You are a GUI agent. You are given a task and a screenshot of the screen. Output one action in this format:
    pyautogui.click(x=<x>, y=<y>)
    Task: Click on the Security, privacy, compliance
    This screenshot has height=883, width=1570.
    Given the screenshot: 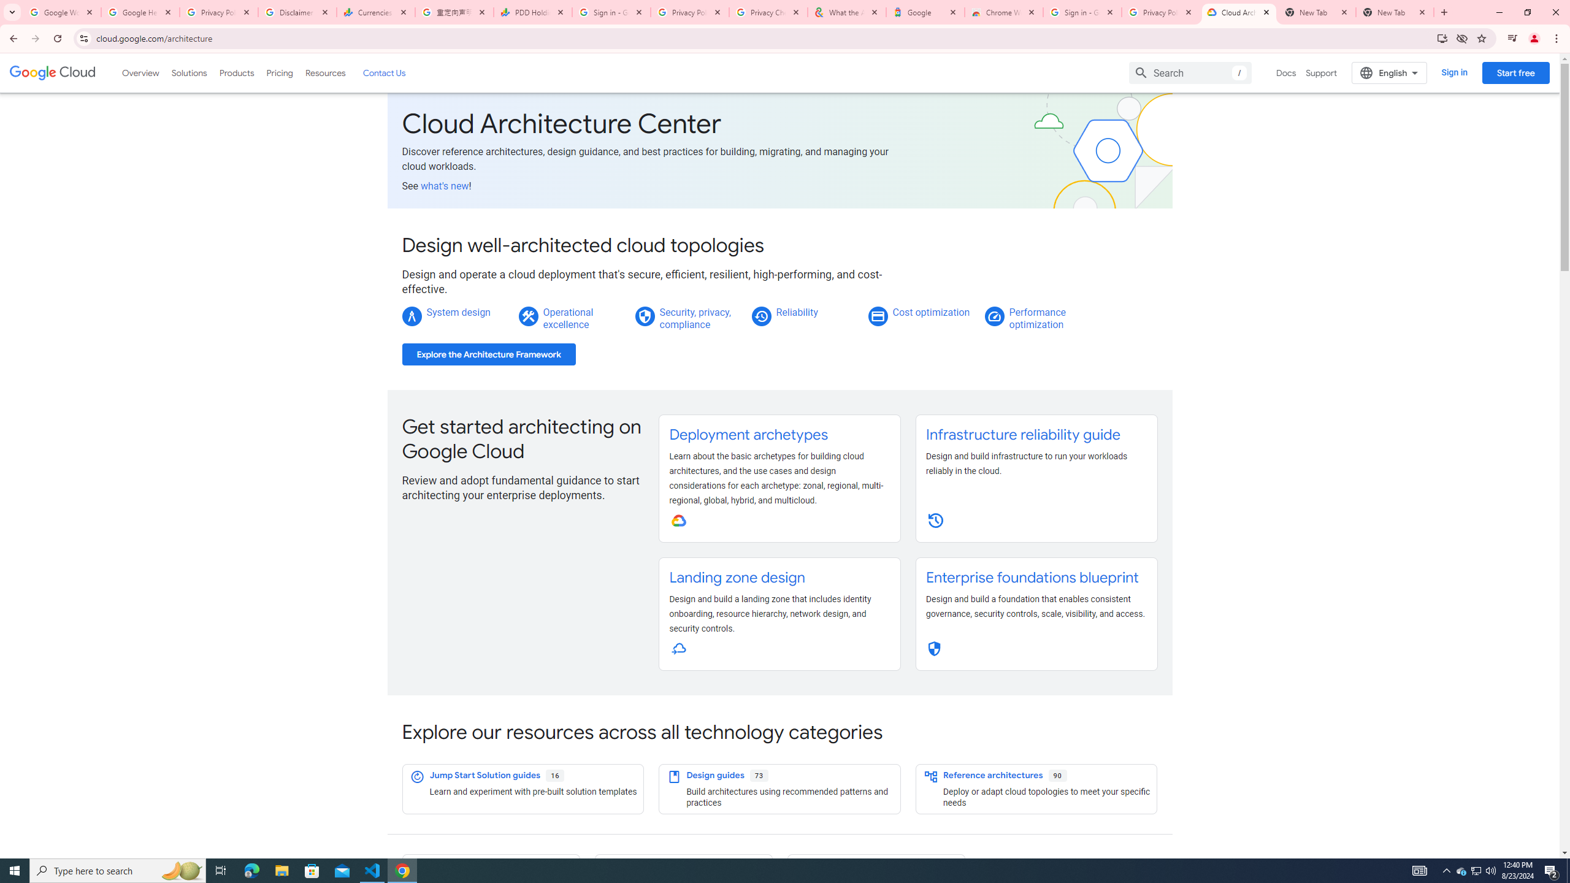 What is the action you would take?
    pyautogui.click(x=695, y=318)
    